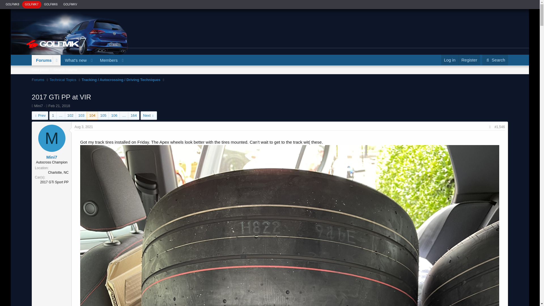 Image resolution: width=544 pixels, height=306 pixels. What do you see at coordinates (84, 127) in the screenshot?
I see `Members` at bounding box center [84, 127].